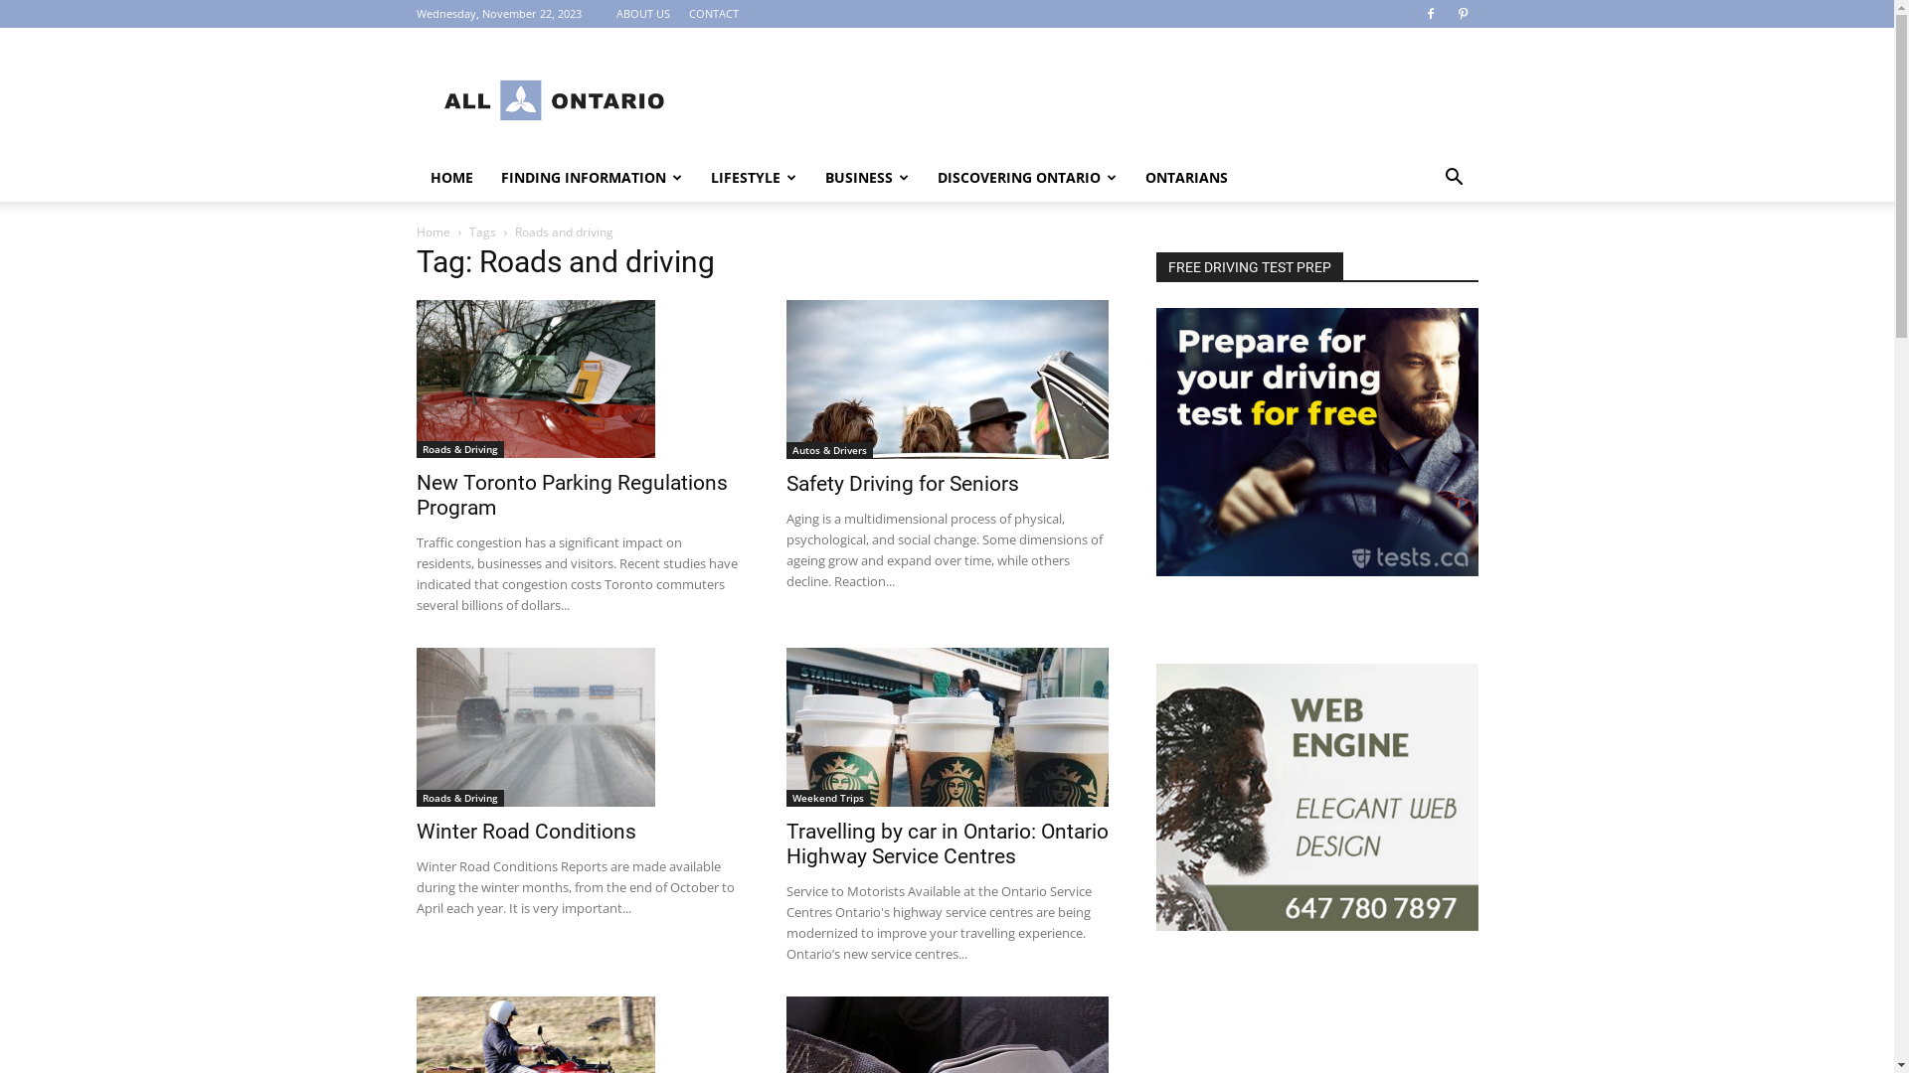 The image size is (1909, 1073). I want to click on Search, so click(1424, 257).